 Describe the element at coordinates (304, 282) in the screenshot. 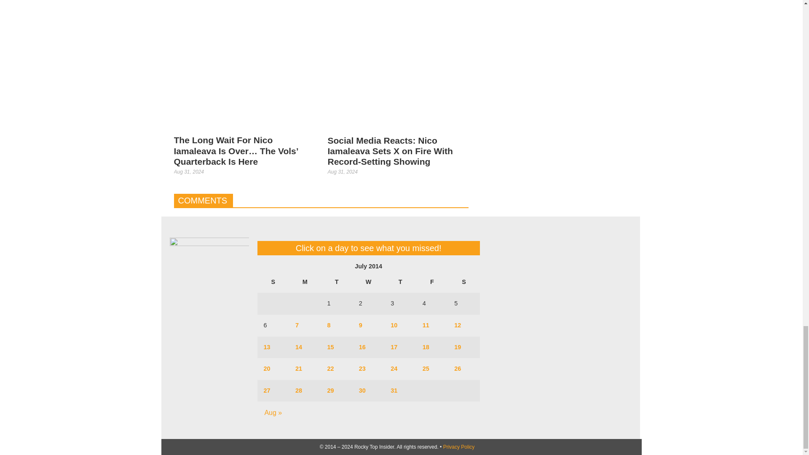

I see `Monday` at that location.